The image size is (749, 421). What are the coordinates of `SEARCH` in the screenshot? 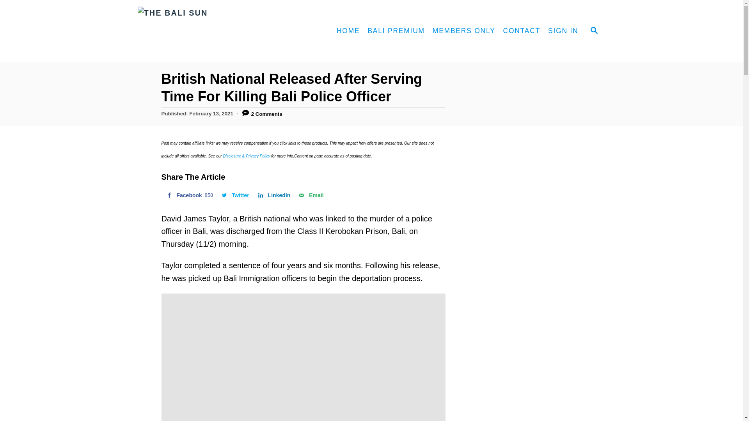 It's located at (563, 31).